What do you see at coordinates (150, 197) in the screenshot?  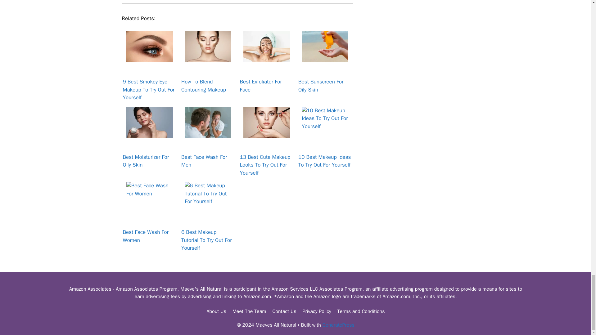 I see `Best Face Wash For Women` at bounding box center [150, 197].